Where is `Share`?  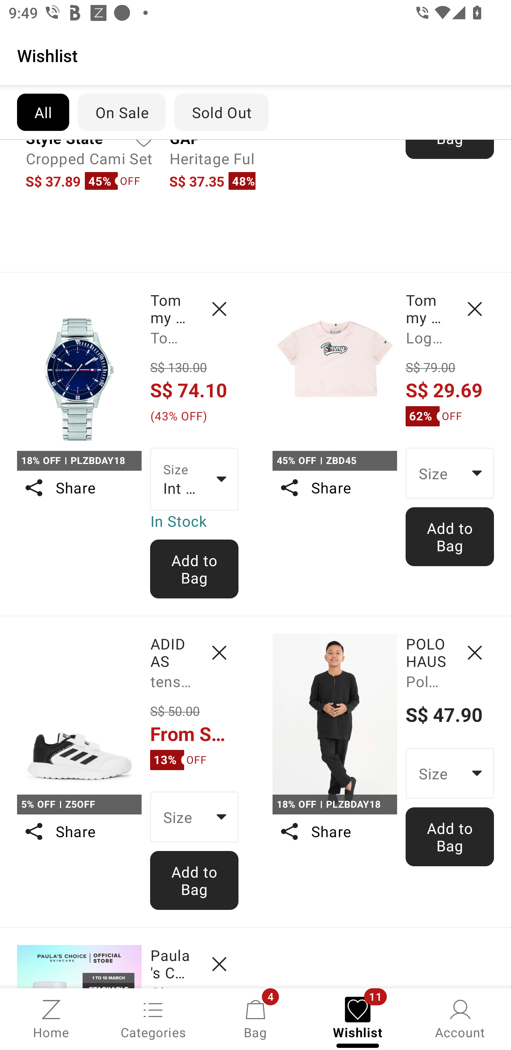 Share is located at coordinates (79, 831).